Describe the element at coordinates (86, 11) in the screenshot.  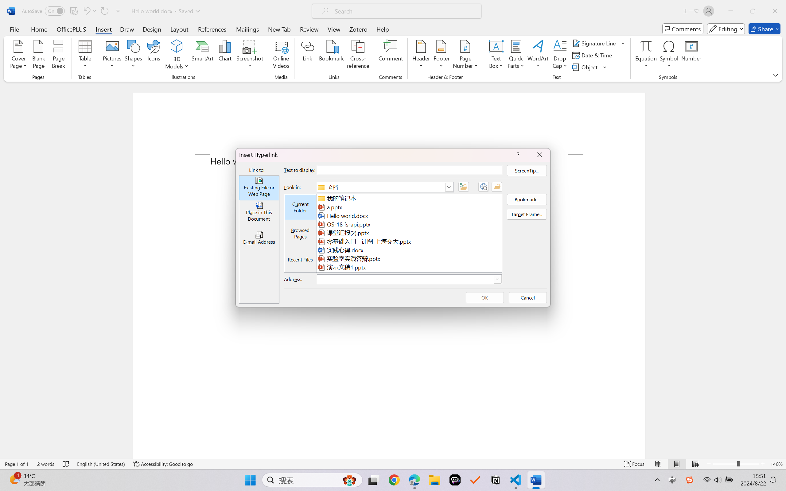
I see `Can't Undo` at that location.